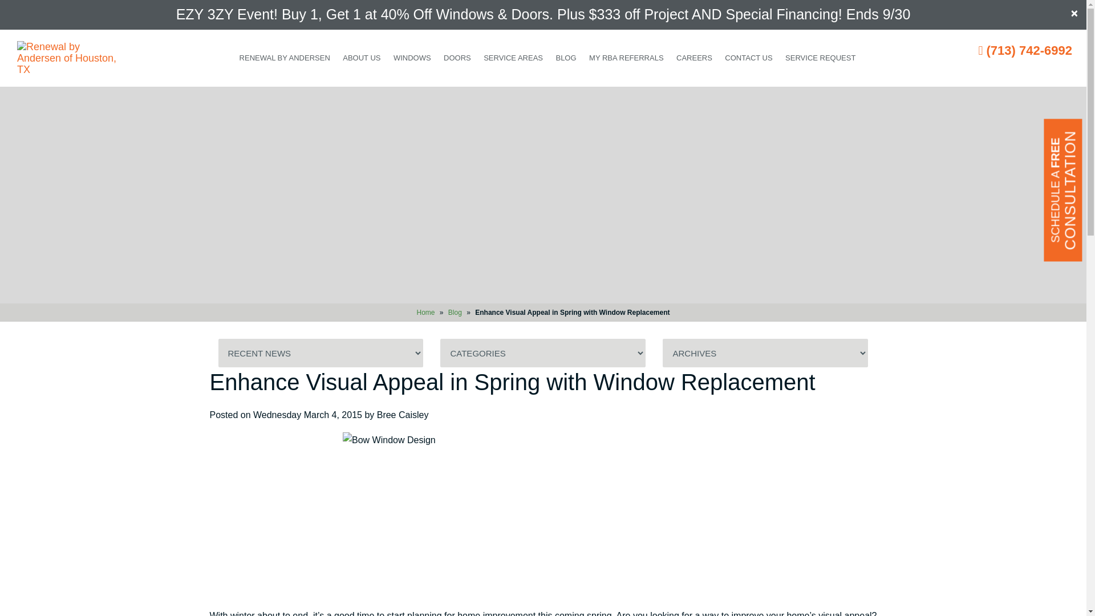 Image resolution: width=1095 pixels, height=616 pixels. What do you see at coordinates (513, 58) in the screenshot?
I see `SERVICE AREAS` at bounding box center [513, 58].